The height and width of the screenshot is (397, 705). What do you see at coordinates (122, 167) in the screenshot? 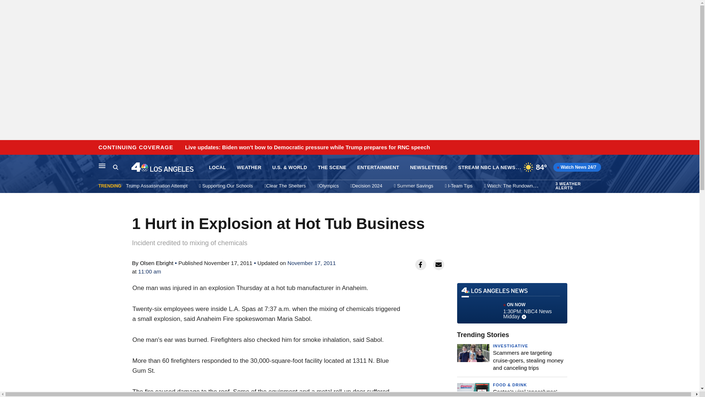
I see `WEATHER` at bounding box center [122, 167].